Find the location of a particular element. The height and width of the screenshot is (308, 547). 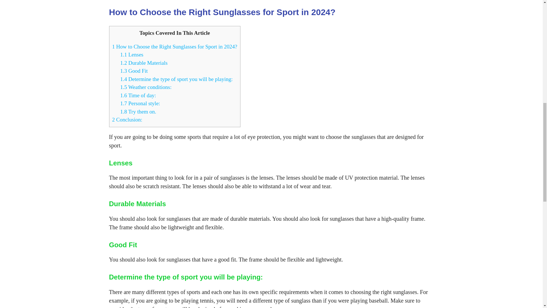

1.5 Weather conditions: is located at coordinates (146, 87).